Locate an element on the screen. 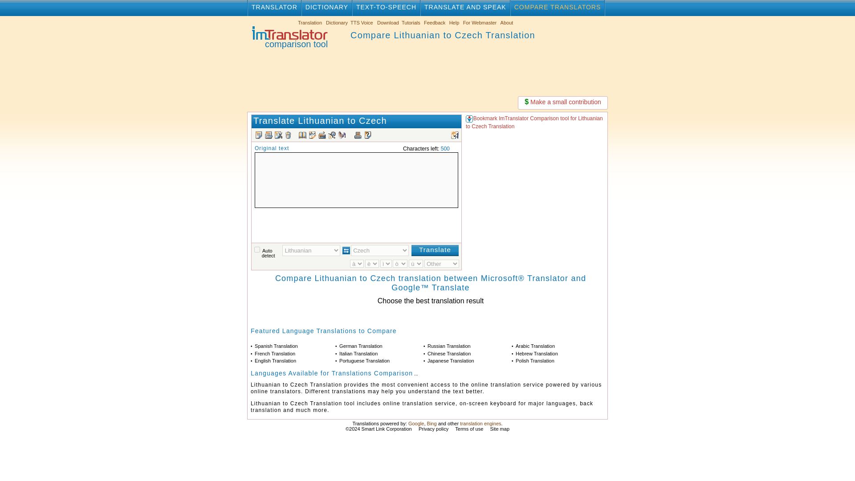  Compare Lithuanian to Czech translation is located at coordinates (288, 37).